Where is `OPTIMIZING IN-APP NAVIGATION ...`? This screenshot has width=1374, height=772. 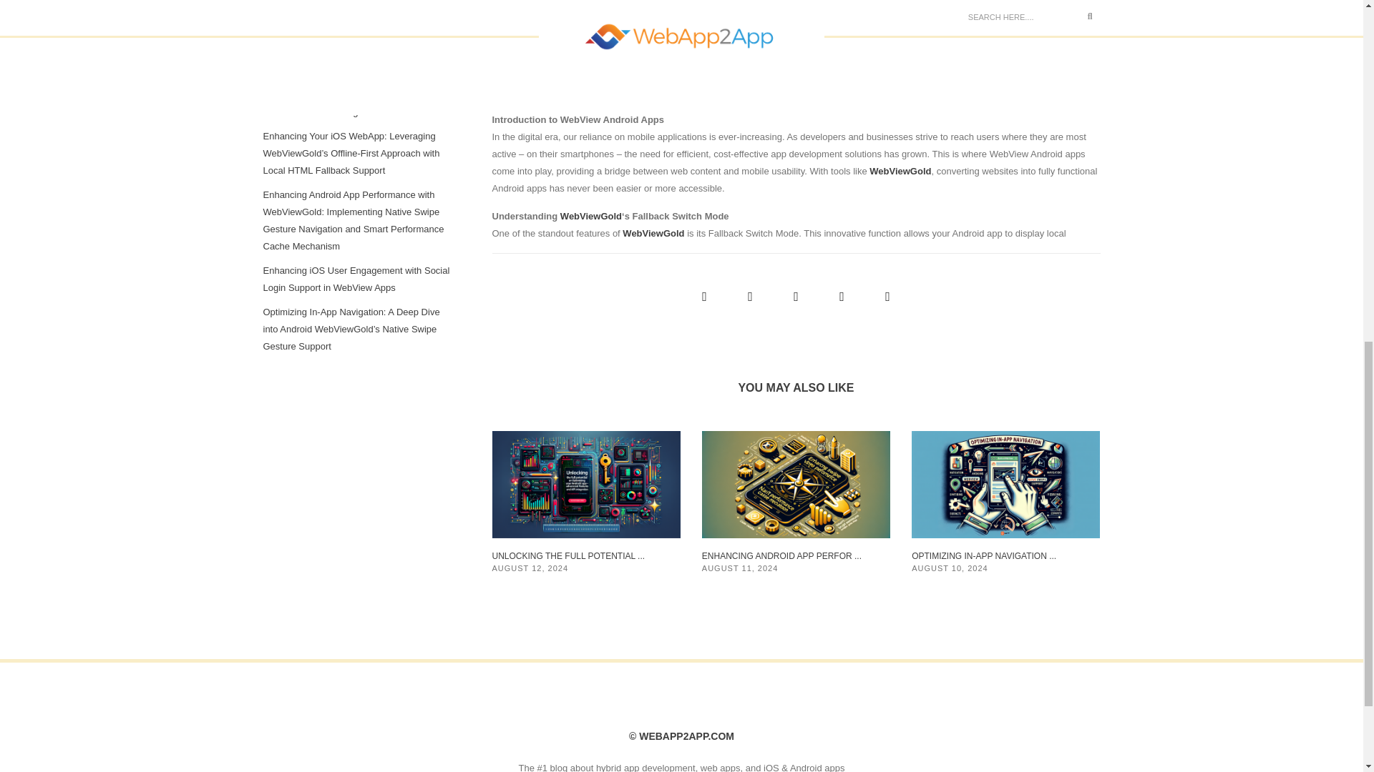
OPTIMIZING IN-APP NAVIGATION ... is located at coordinates (984, 556).